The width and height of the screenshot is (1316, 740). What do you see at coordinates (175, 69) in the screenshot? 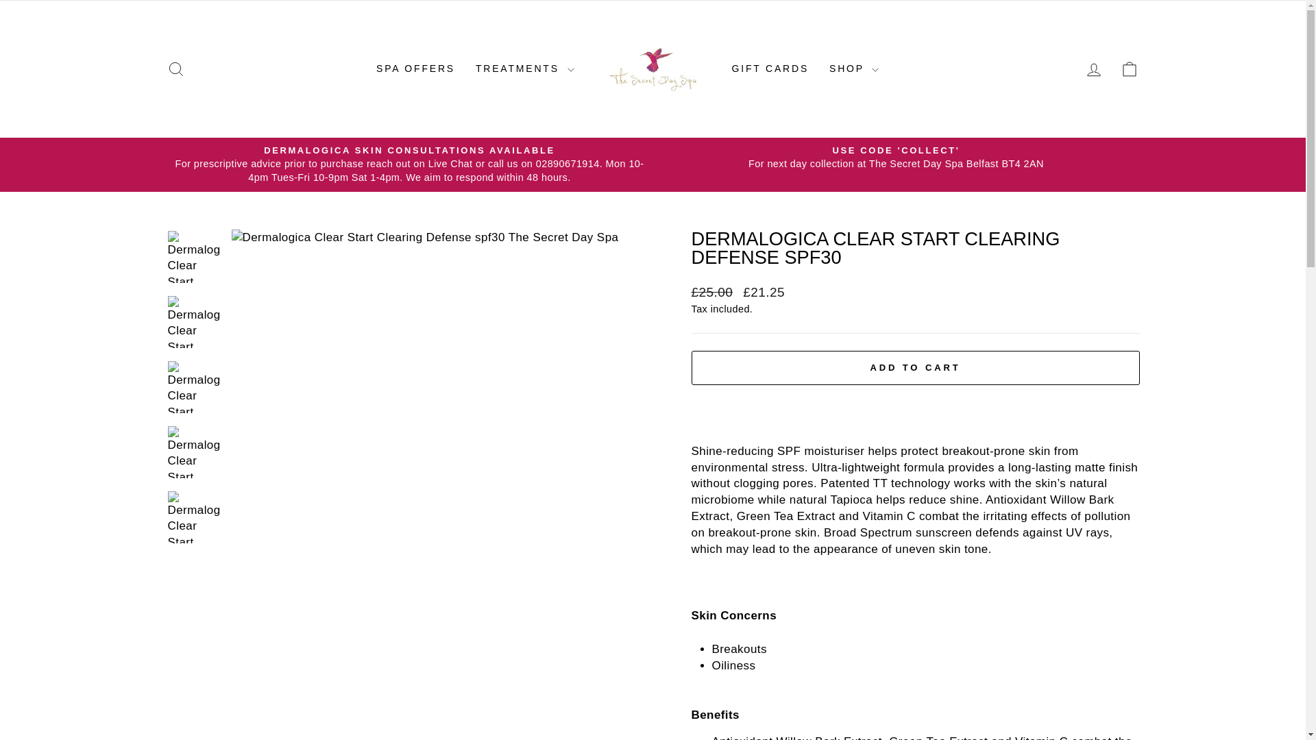
I see `ICON-SEARCH` at bounding box center [175, 69].